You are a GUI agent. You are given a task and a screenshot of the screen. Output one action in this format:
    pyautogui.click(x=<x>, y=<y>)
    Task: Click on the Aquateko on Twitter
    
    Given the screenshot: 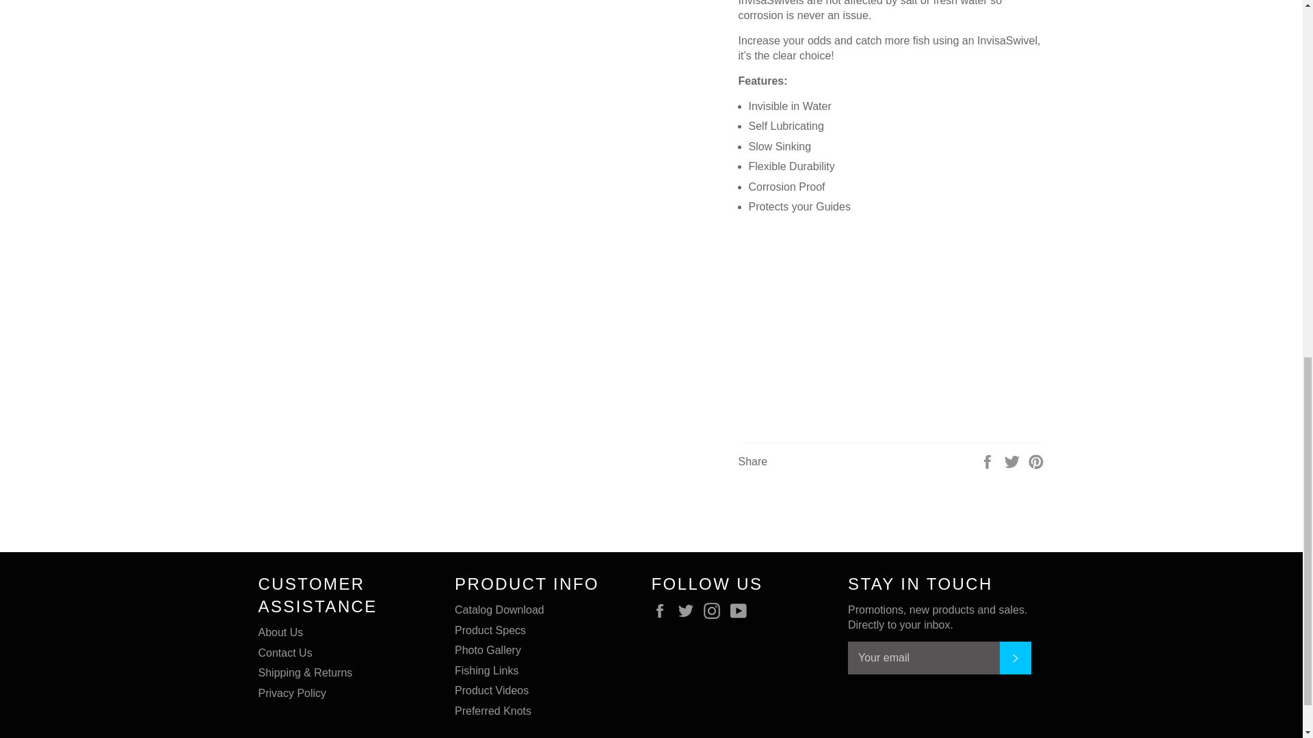 What is the action you would take?
    pyautogui.click(x=689, y=611)
    